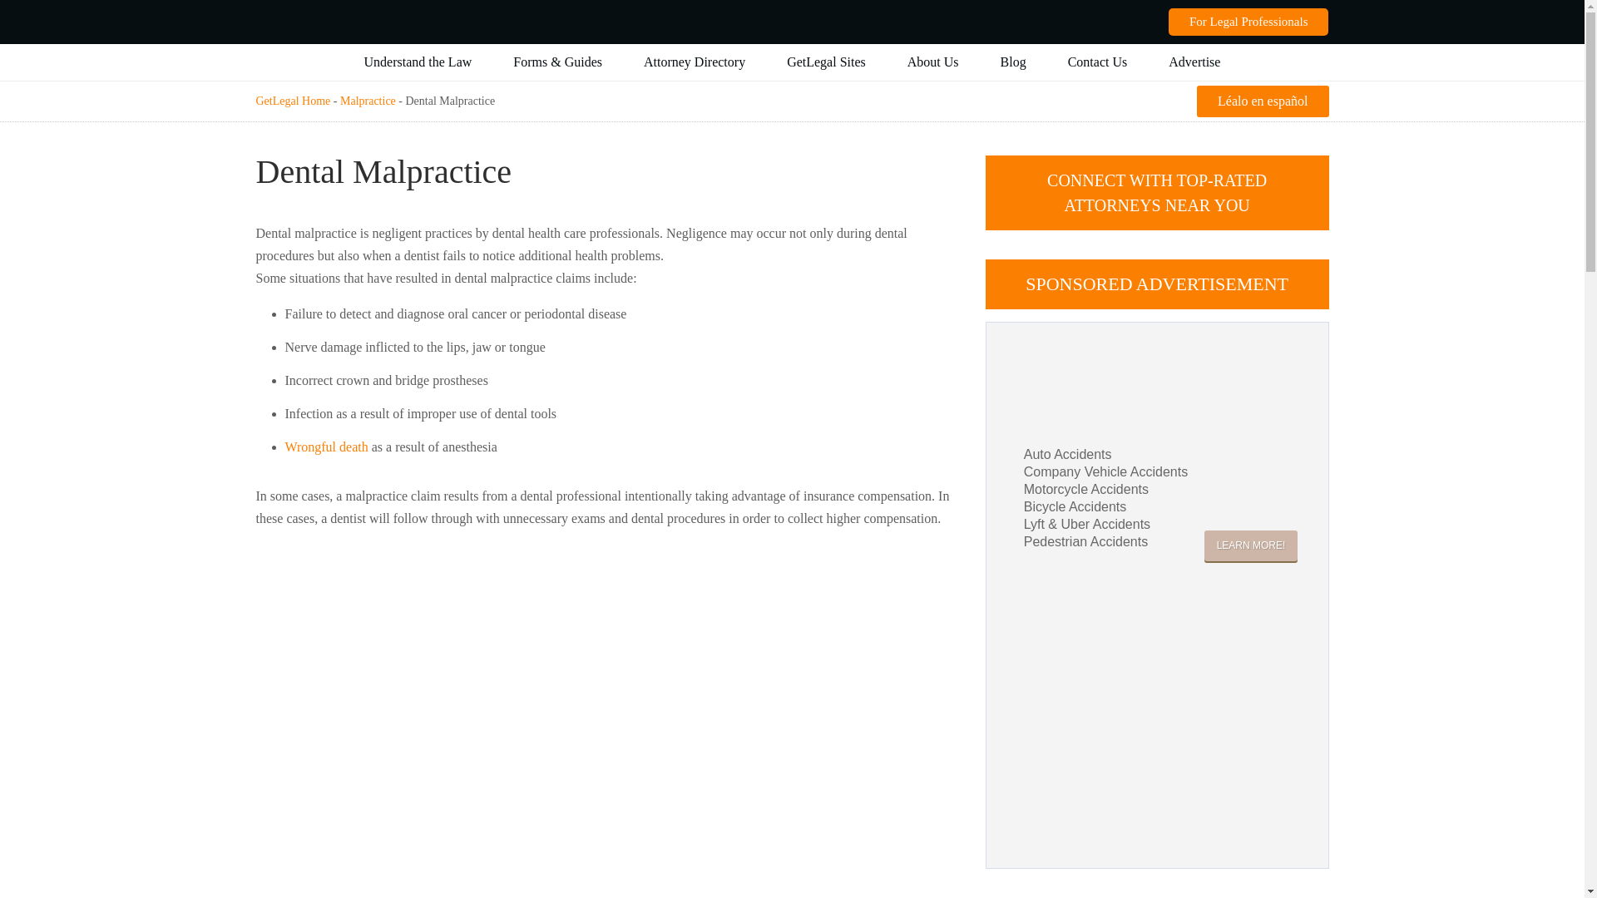 This screenshot has width=1597, height=898. Describe the element at coordinates (933, 62) in the screenshot. I see `About Us` at that location.